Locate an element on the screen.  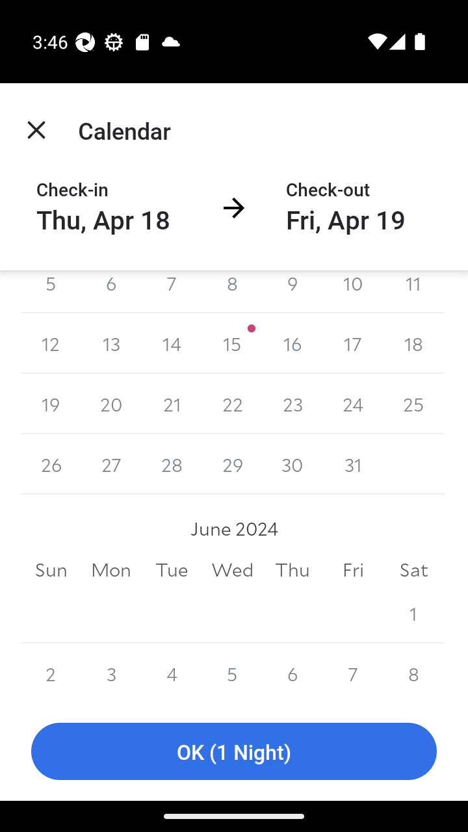
4 4 June 2024 is located at coordinates (172, 672).